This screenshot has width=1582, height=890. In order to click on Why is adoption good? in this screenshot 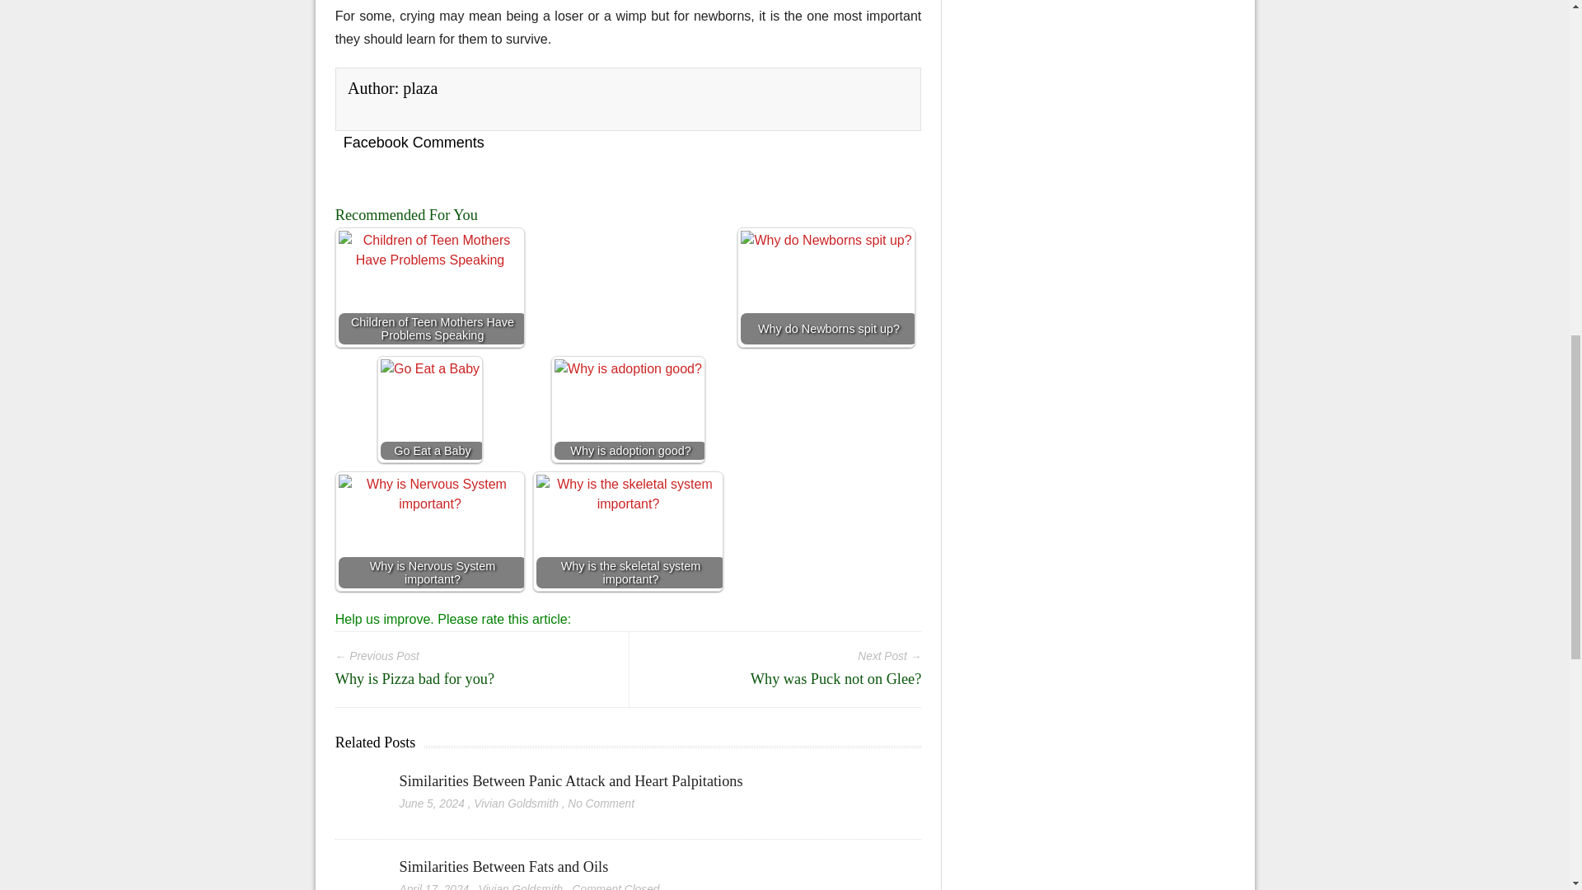, I will do `click(628, 415)`.